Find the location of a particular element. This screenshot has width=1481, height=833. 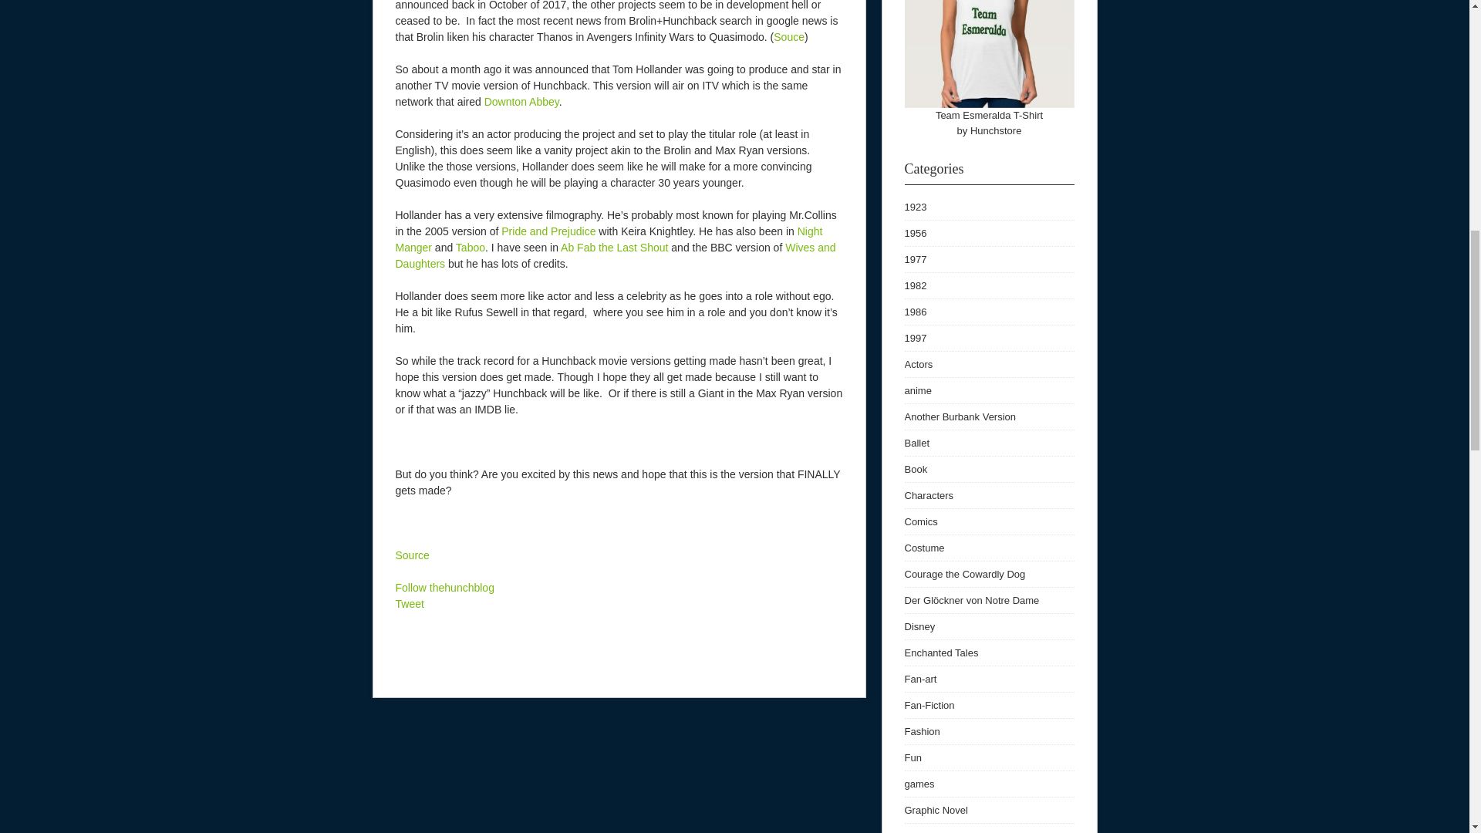

Ballet is located at coordinates (916, 443).